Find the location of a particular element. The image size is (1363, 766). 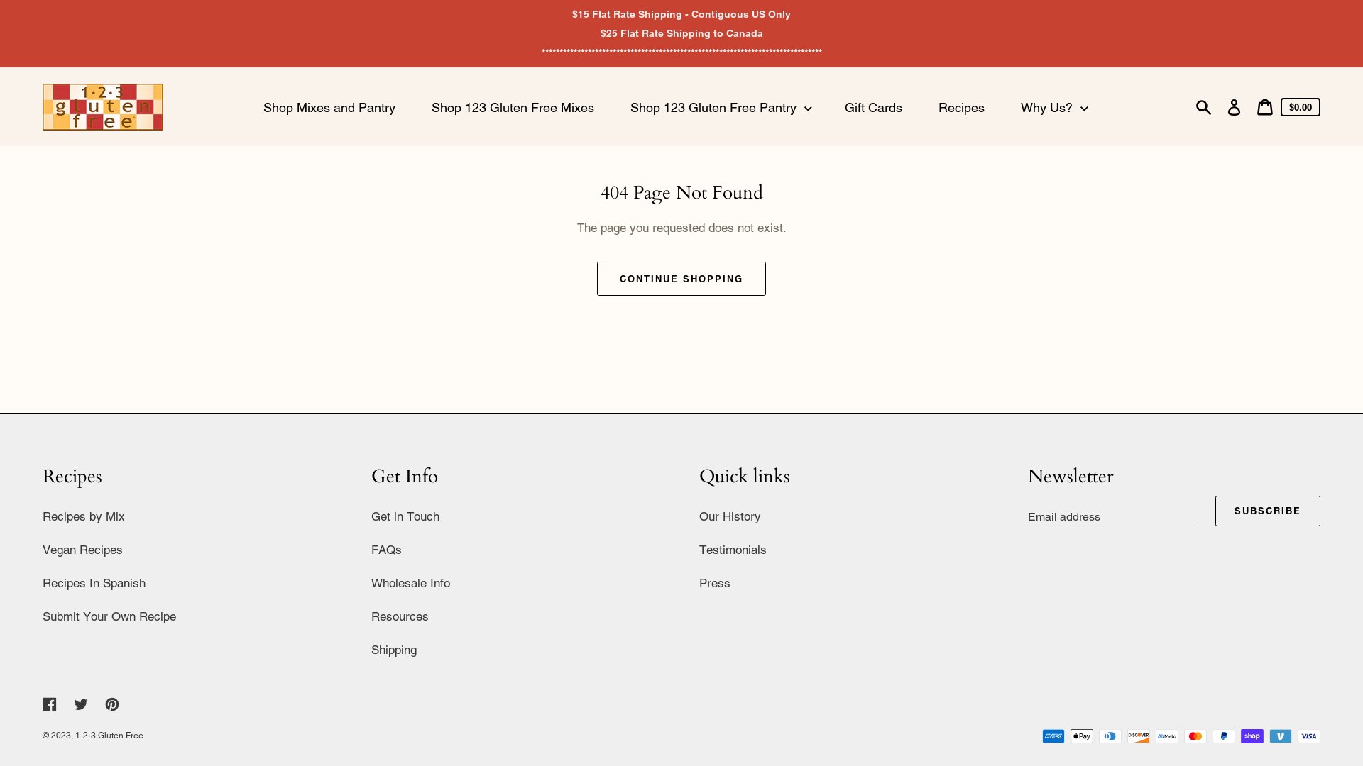

Recipes is located at coordinates (963, 108).